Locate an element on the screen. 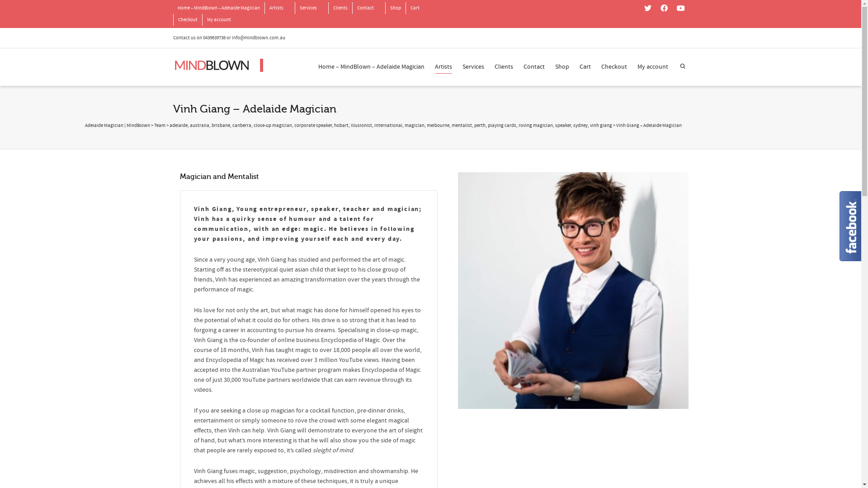  international is located at coordinates (388, 126).